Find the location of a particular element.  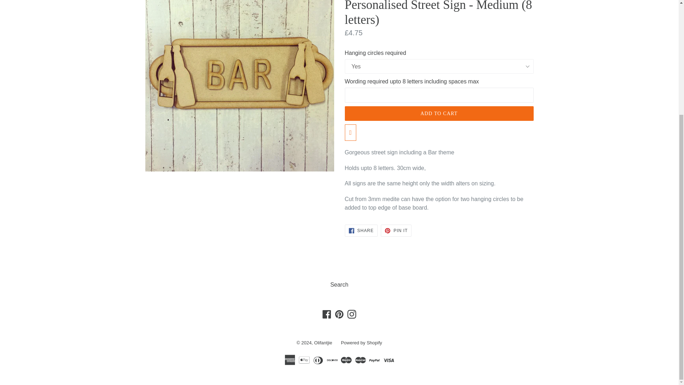

Pin on Pinterest is located at coordinates (396, 230).